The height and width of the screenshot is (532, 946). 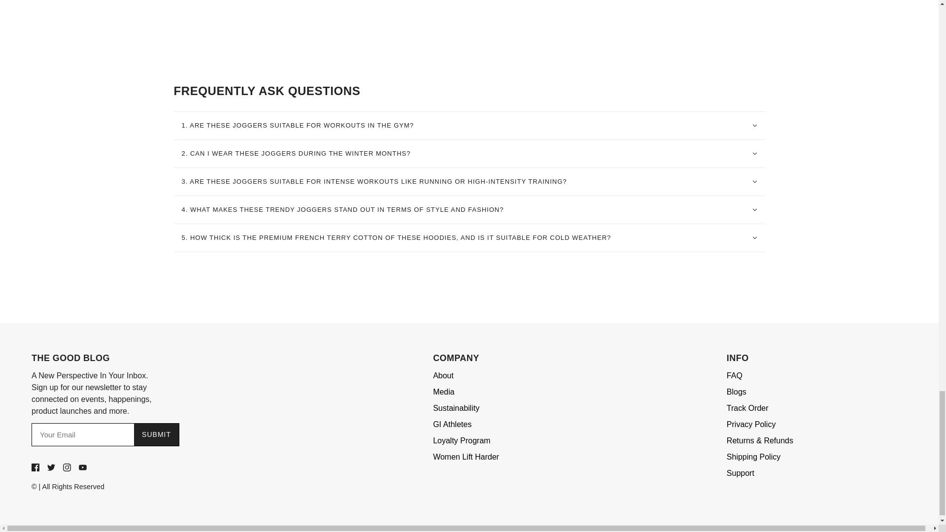 What do you see at coordinates (734, 376) in the screenshot?
I see `FAQ` at bounding box center [734, 376].